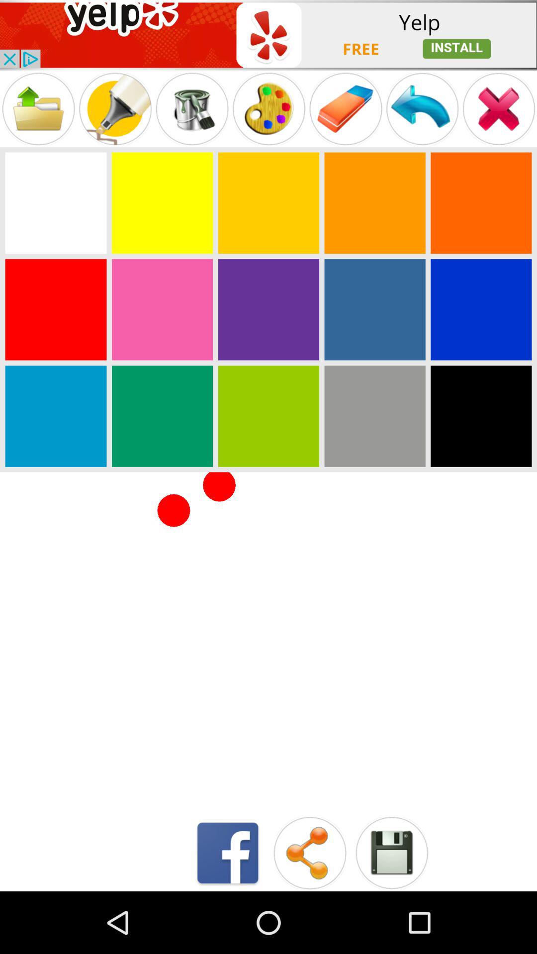 The height and width of the screenshot is (954, 537). What do you see at coordinates (268, 203) in the screenshot?
I see `choose a color` at bounding box center [268, 203].